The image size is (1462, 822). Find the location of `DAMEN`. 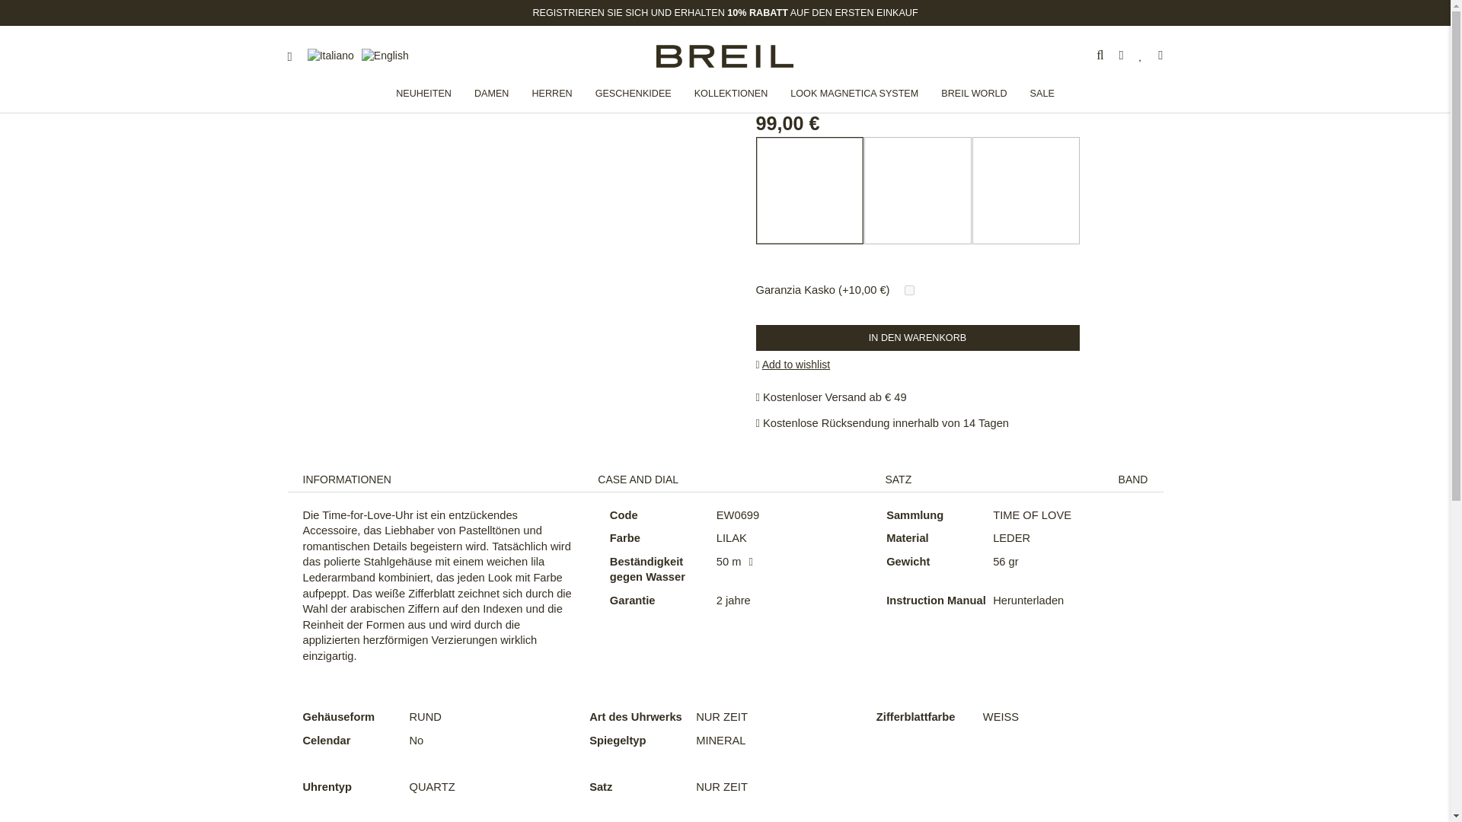

DAMEN is located at coordinates (492, 93).